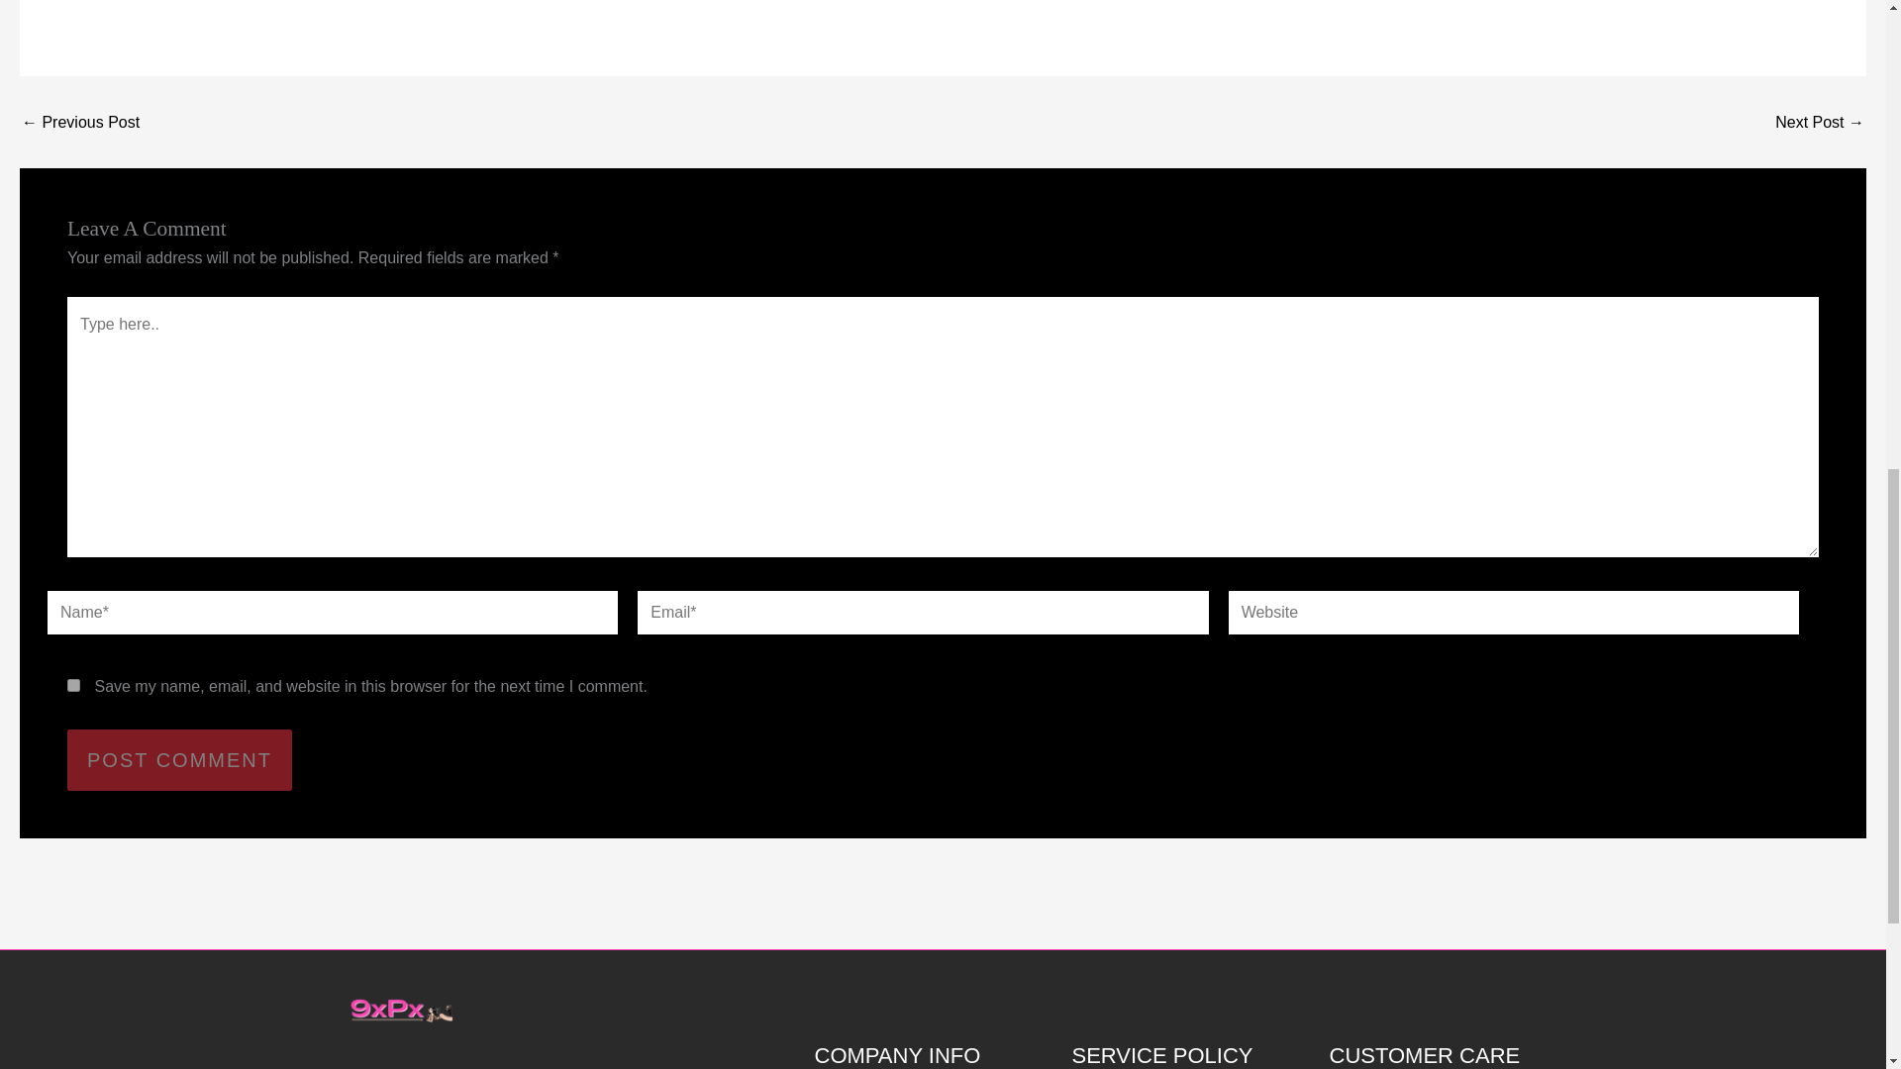 This screenshot has height=1069, width=1901. Describe the element at coordinates (73, 685) in the screenshot. I see `yes` at that location.